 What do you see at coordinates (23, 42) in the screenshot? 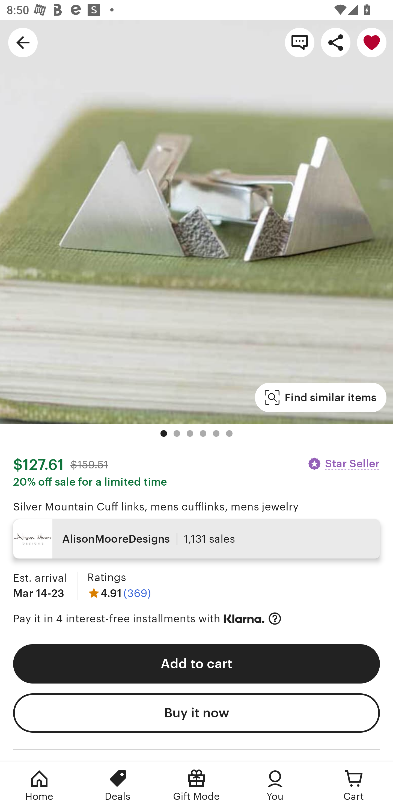
I see `Navigate up` at bounding box center [23, 42].